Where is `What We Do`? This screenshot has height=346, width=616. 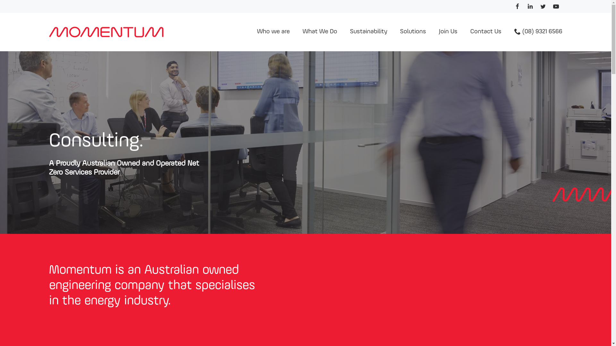 What We Do is located at coordinates (320, 32).